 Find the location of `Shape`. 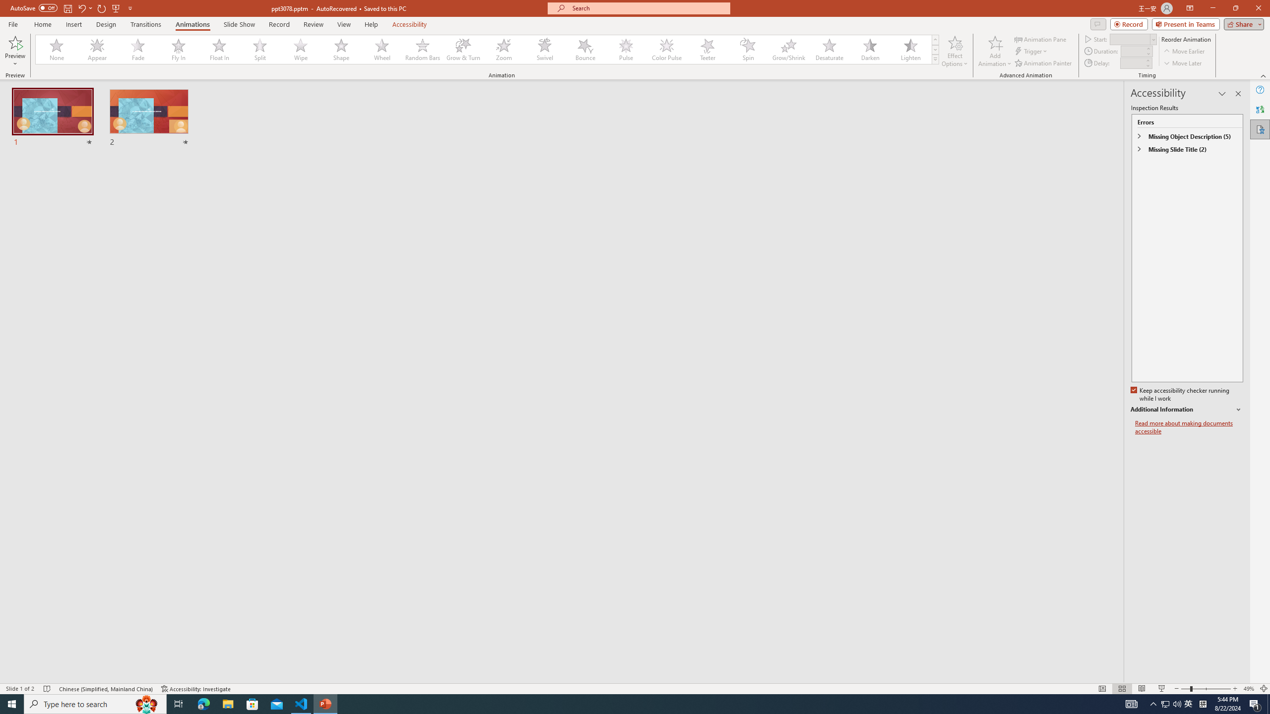

Shape is located at coordinates (341, 50).